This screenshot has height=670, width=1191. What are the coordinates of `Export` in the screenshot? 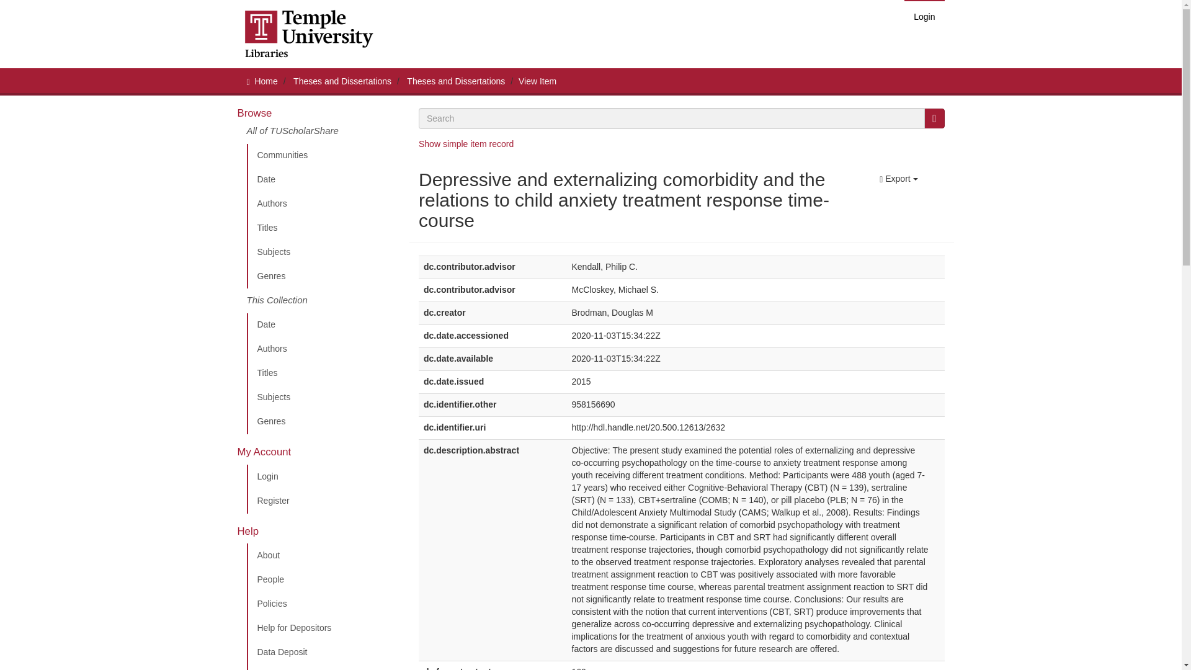 It's located at (898, 179).